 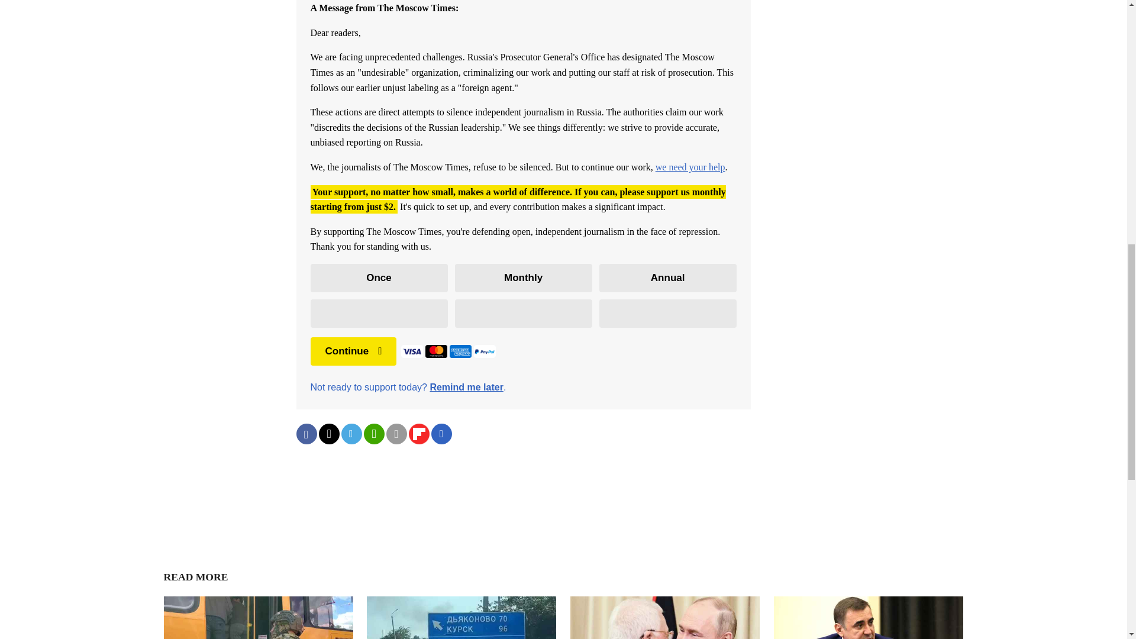 What do you see at coordinates (351, 434) in the screenshot?
I see `Share on Telegram` at bounding box center [351, 434].